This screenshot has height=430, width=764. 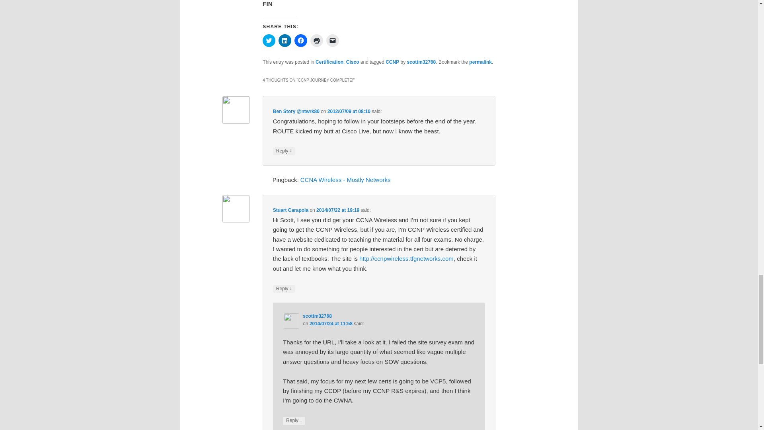 I want to click on Stuart Carapola, so click(x=290, y=210).